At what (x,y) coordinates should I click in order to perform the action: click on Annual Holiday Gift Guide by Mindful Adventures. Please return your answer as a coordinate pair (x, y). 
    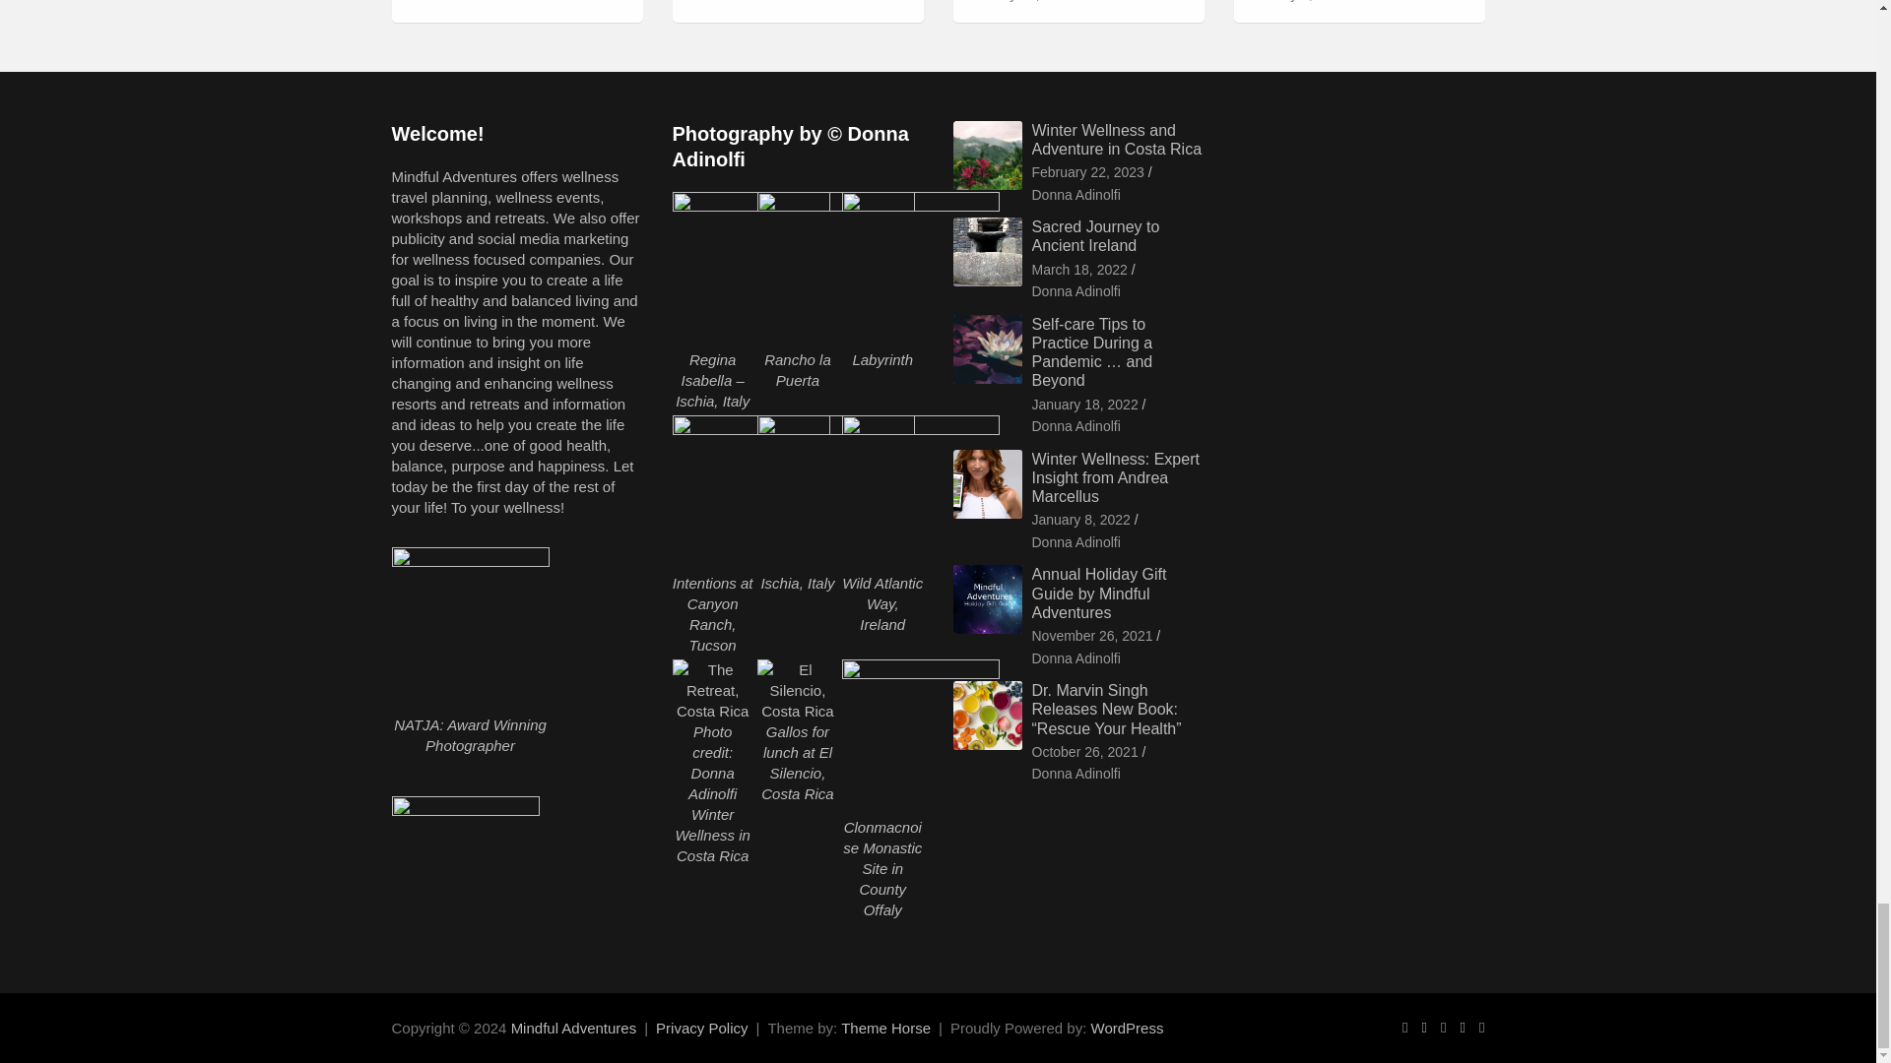
    Looking at the image, I should click on (1093, 636).